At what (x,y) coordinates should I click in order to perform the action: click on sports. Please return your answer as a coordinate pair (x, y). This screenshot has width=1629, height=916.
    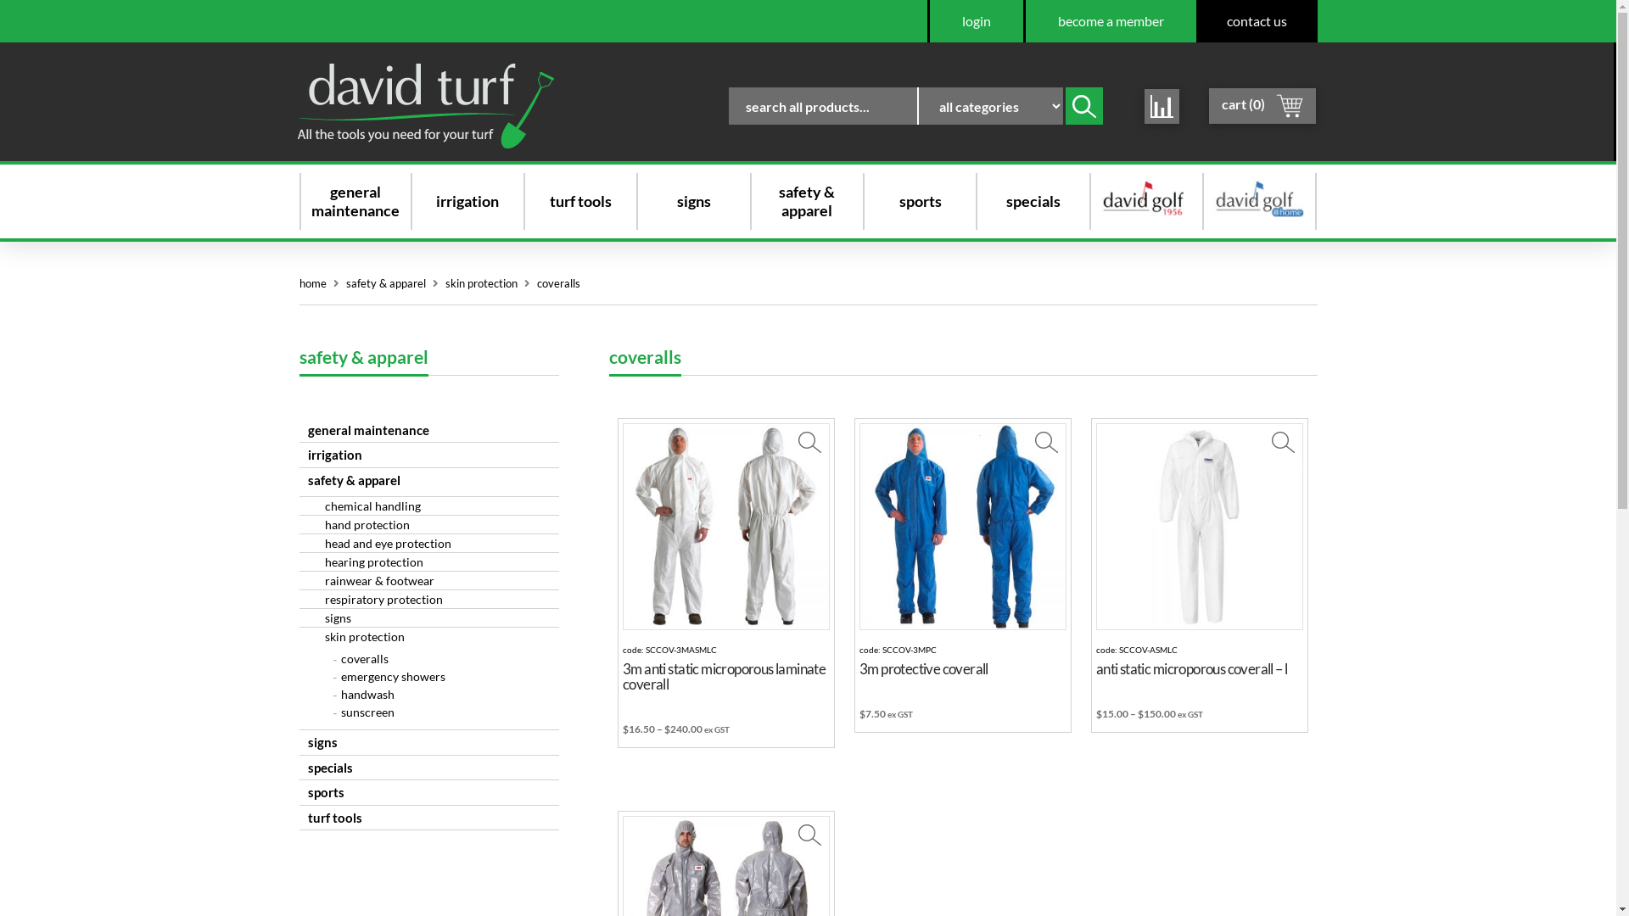
    Looking at the image, I should click on (921, 201).